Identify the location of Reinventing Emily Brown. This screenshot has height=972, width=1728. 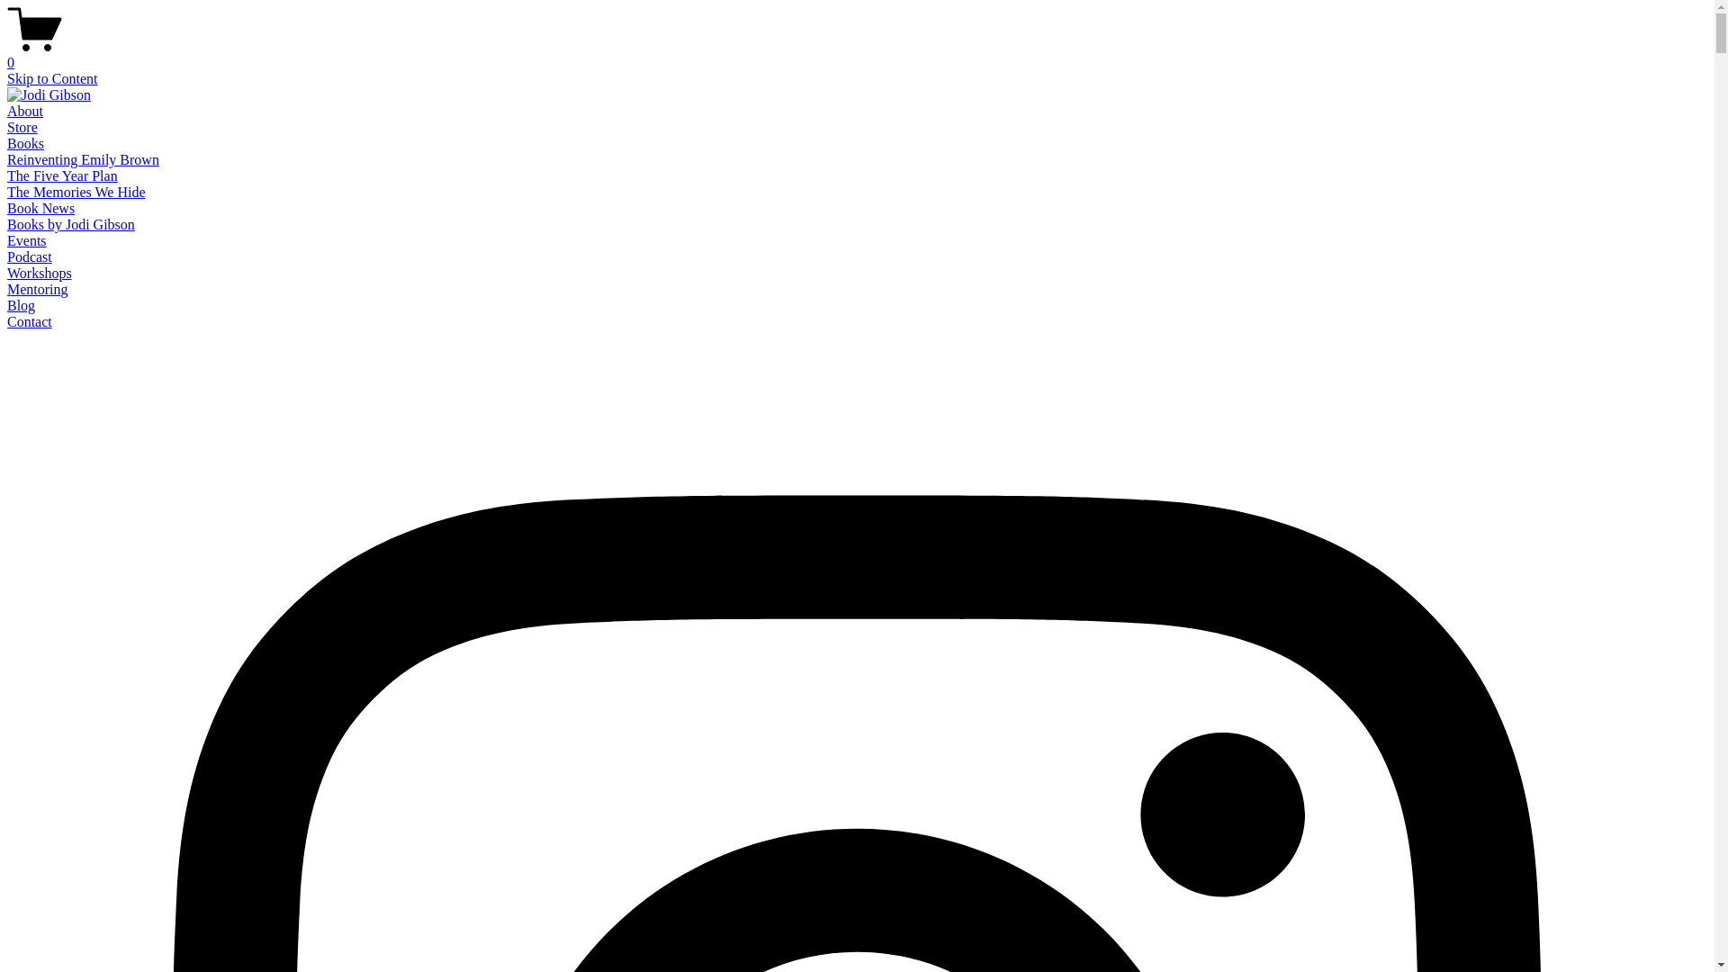
(83, 160).